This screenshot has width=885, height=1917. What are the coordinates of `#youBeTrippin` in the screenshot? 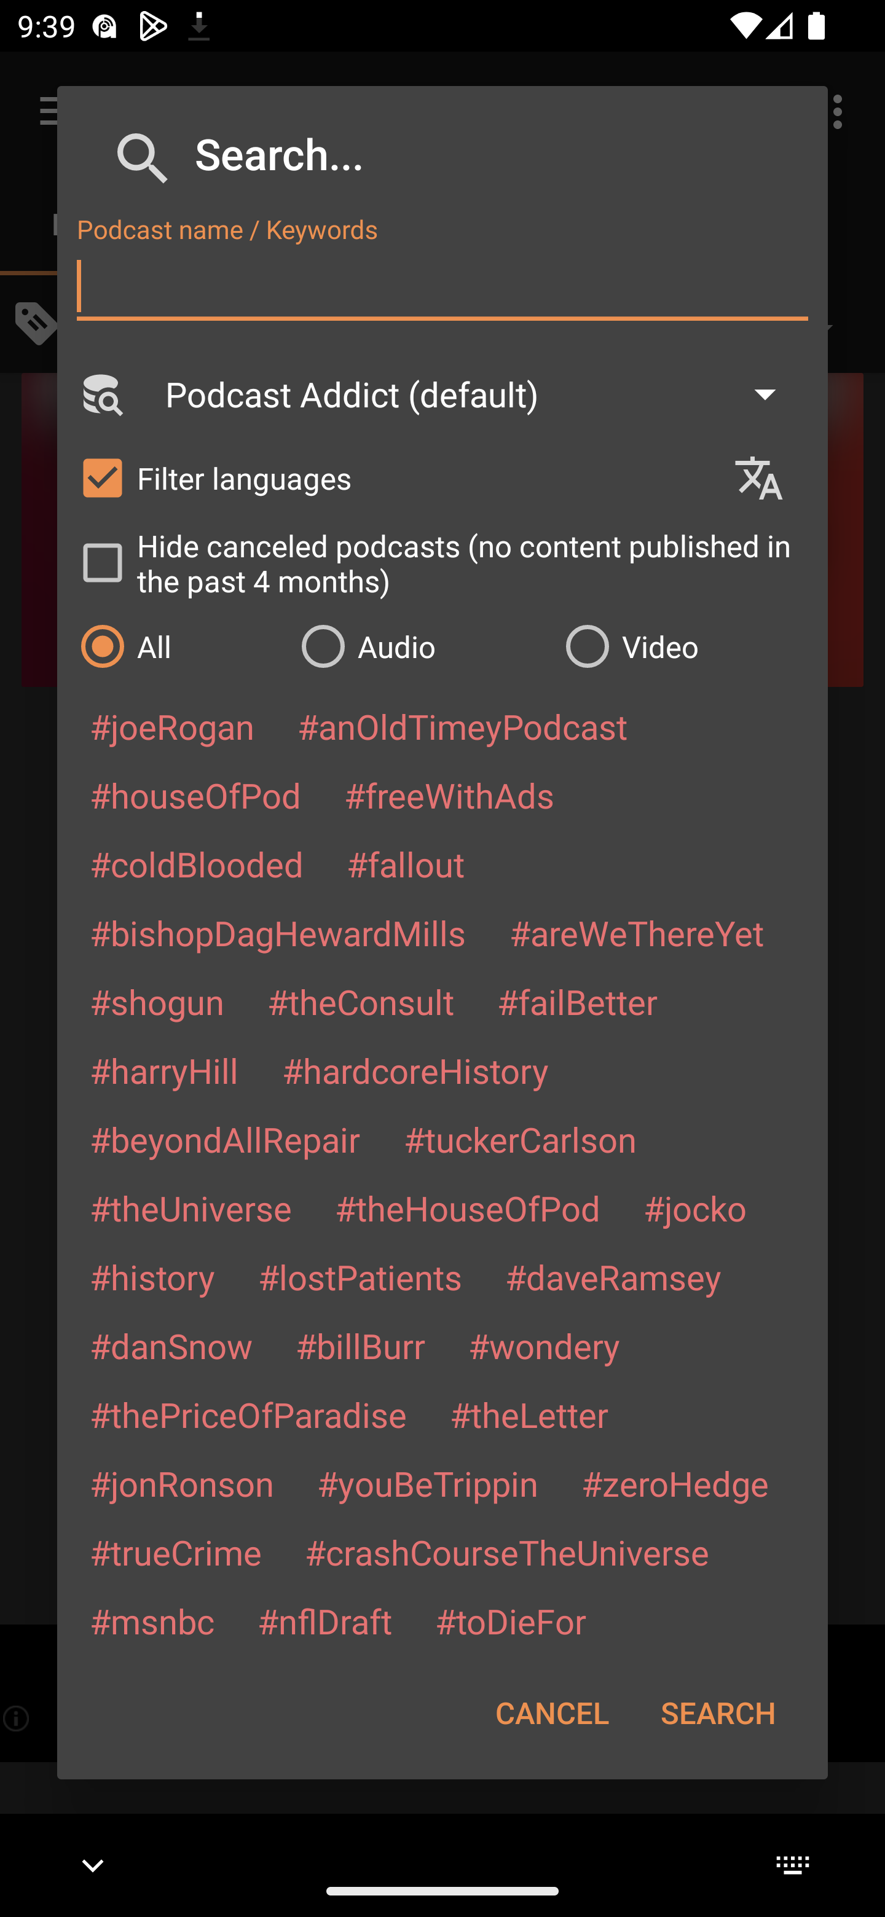 It's located at (427, 1483).